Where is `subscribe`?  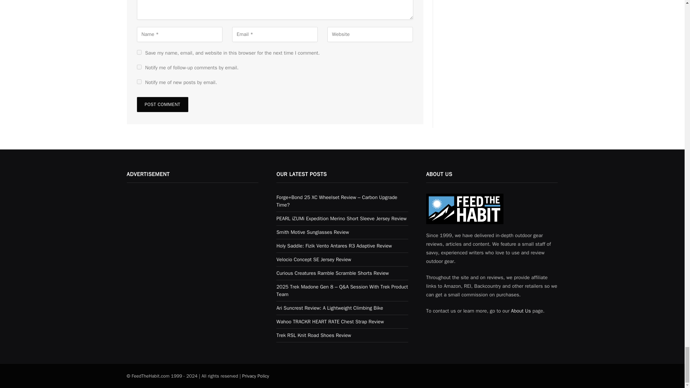 subscribe is located at coordinates (139, 82).